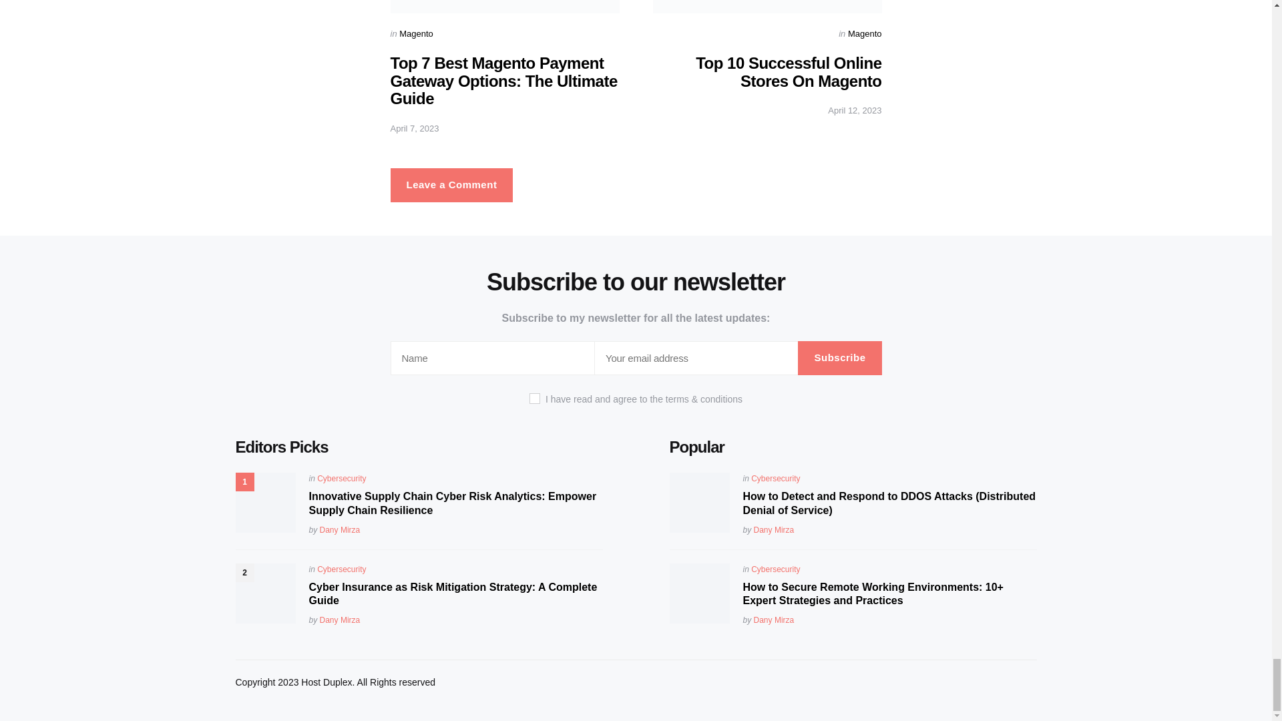 Image resolution: width=1282 pixels, height=721 pixels. What do you see at coordinates (534, 398) in the screenshot?
I see `1` at bounding box center [534, 398].